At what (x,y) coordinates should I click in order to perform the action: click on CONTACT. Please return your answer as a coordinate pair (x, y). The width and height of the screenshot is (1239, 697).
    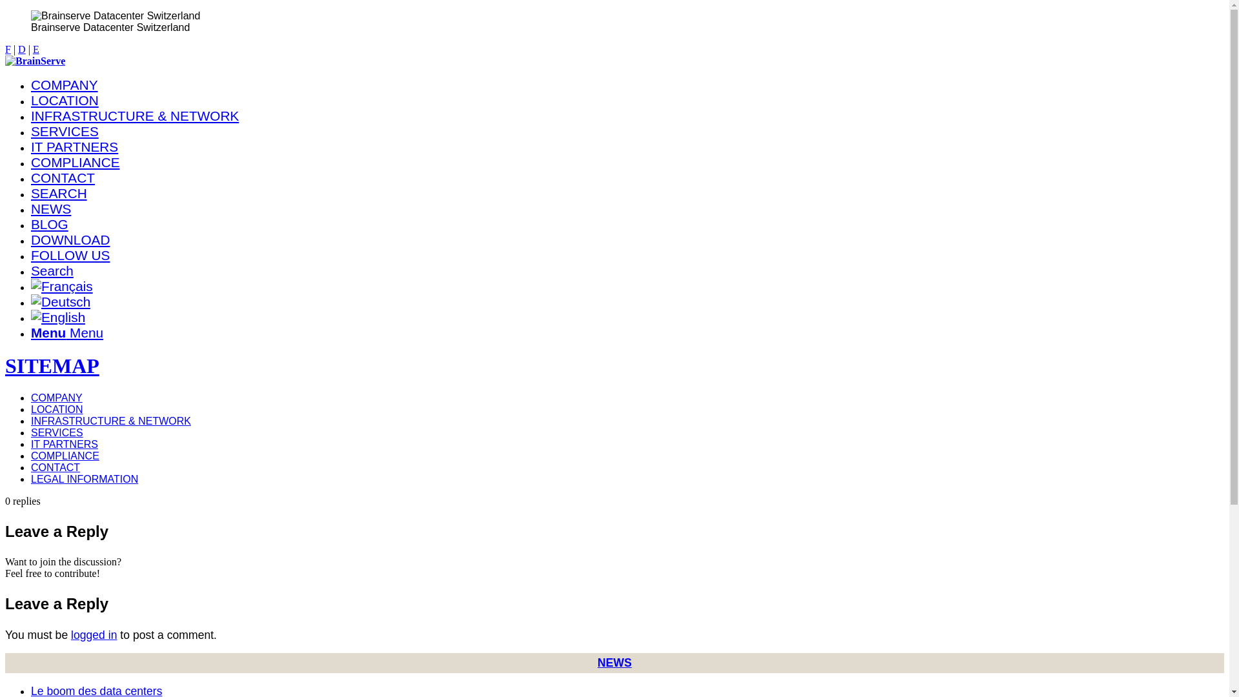
    Looking at the image, I should click on (63, 178).